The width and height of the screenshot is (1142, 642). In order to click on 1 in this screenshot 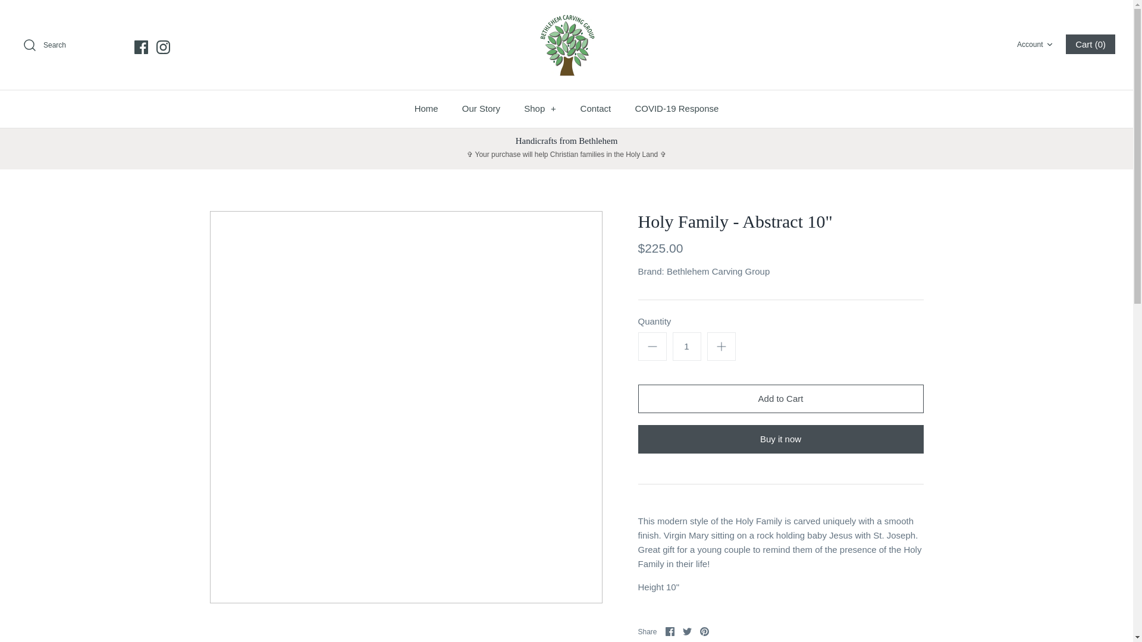, I will do `click(596, 109)`.